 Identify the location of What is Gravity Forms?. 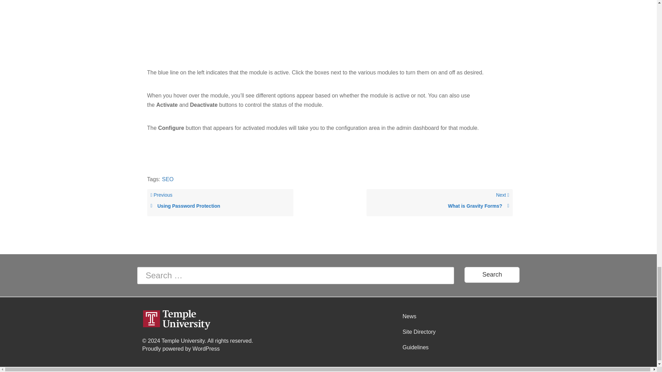
(439, 206).